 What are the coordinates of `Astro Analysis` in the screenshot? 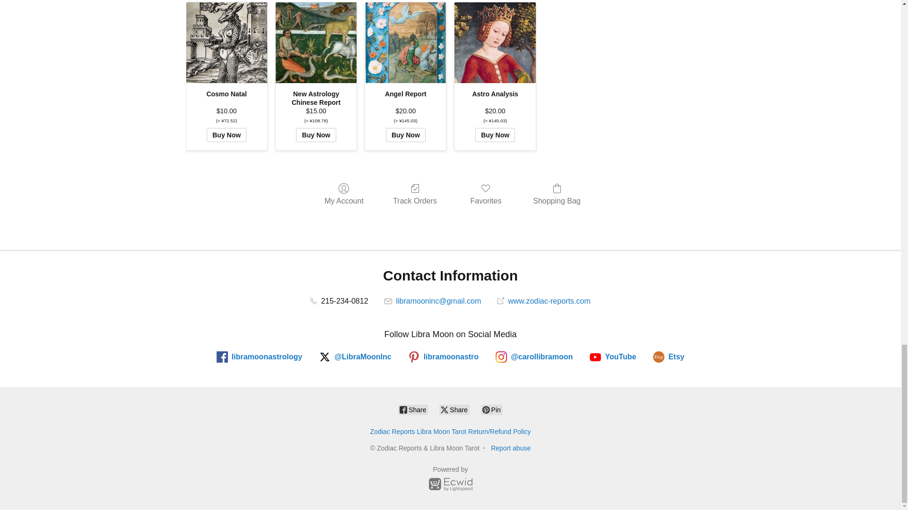 It's located at (495, 42).